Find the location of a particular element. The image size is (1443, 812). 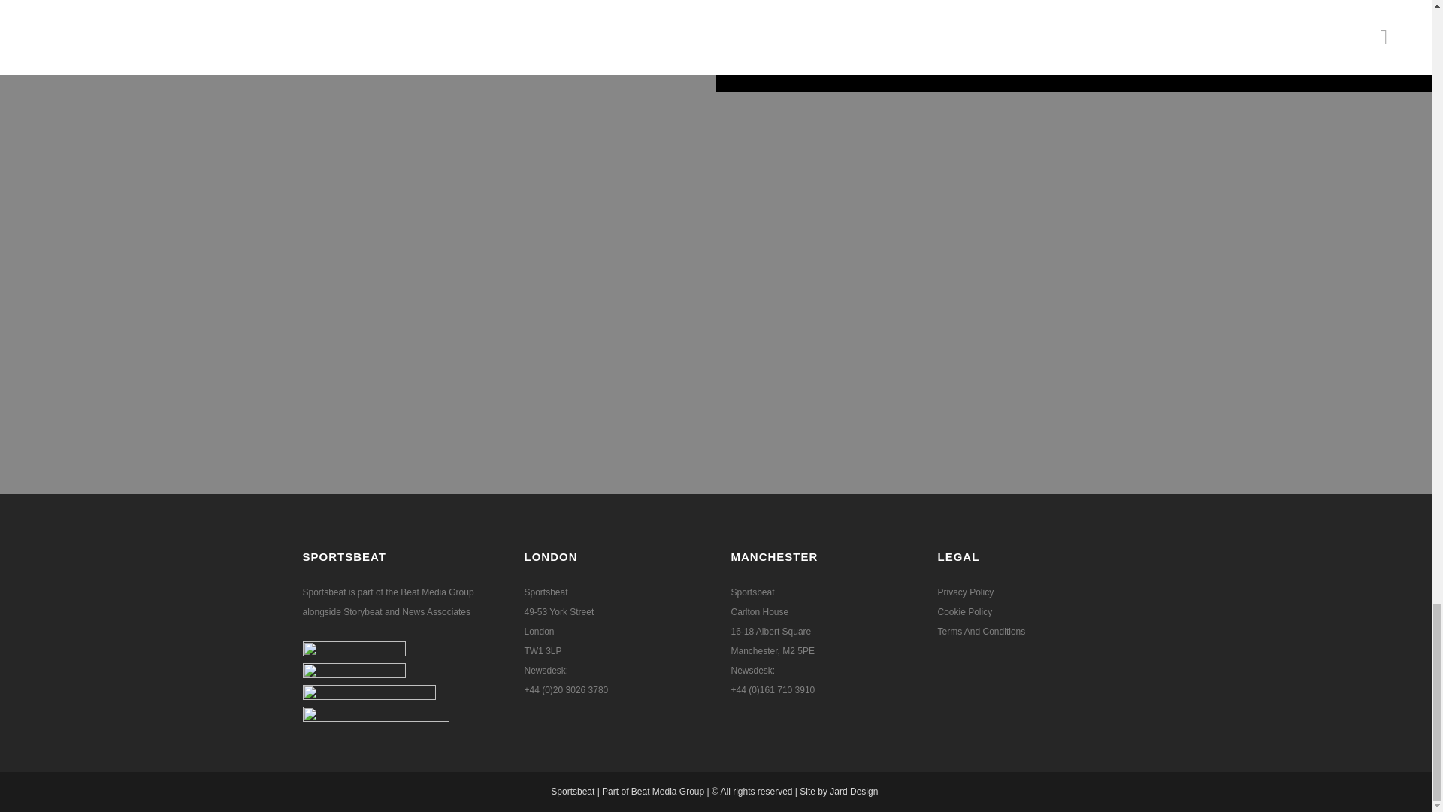

Storybeat is located at coordinates (364, 611).